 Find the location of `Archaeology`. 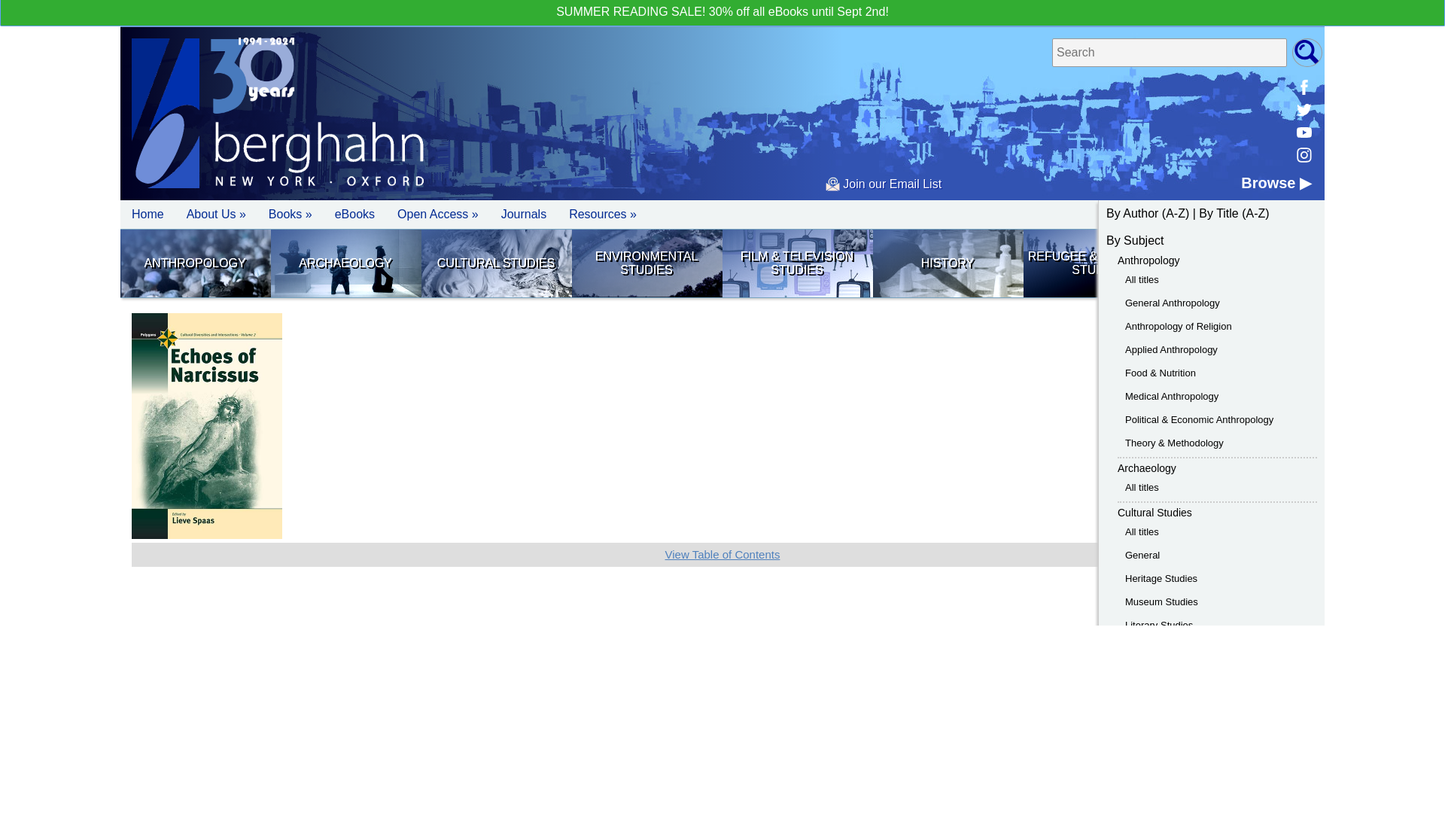

Archaeology is located at coordinates (1146, 468).